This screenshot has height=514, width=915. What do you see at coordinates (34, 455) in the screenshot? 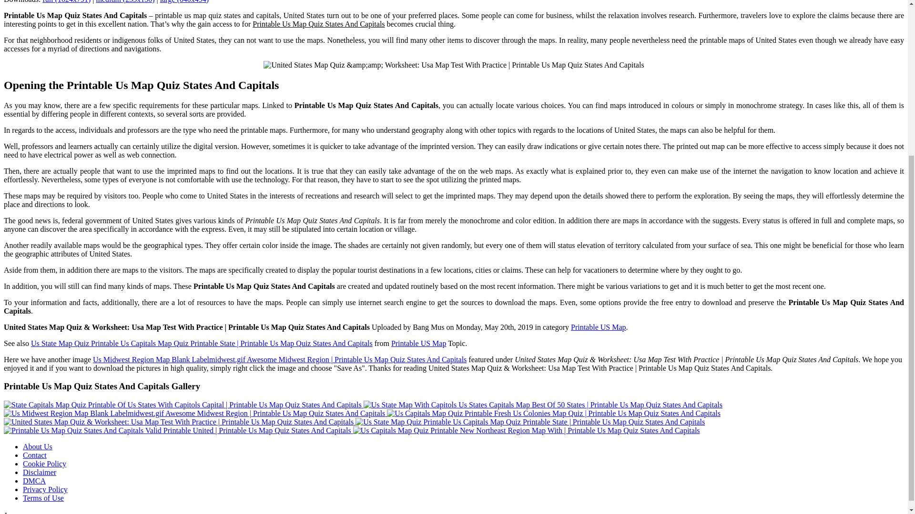
I see `Contact` at bounding box center [34, 455].